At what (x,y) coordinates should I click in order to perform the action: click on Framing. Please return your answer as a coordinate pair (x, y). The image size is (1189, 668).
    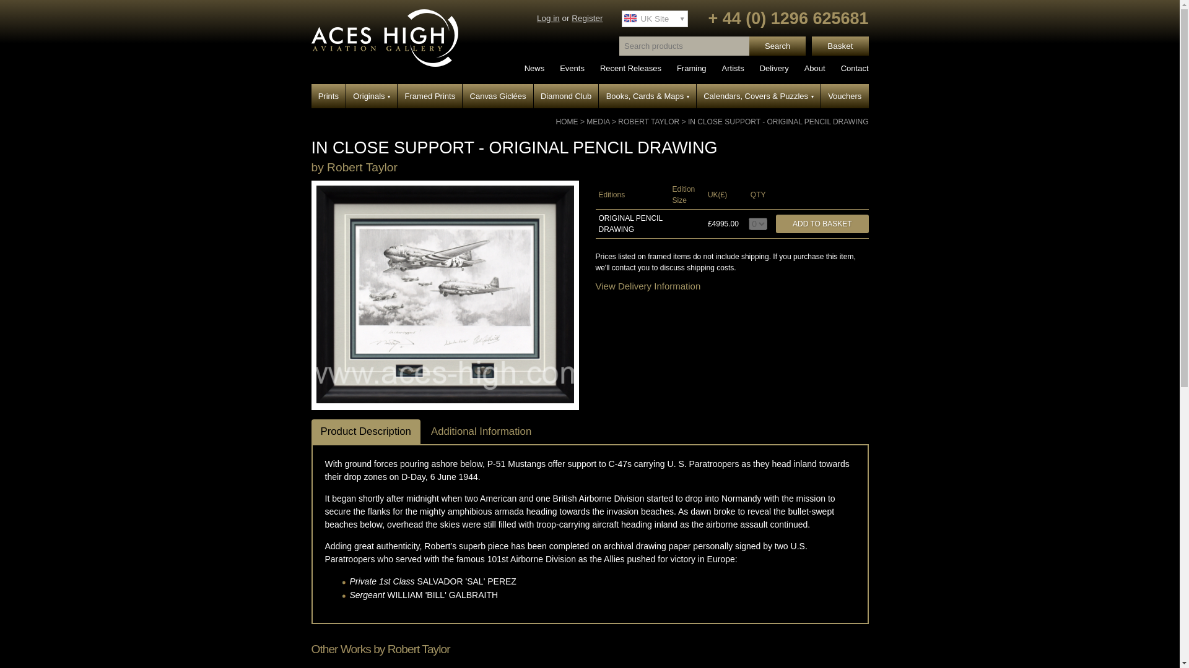
    Looking at the image, I should click on (691, 68).